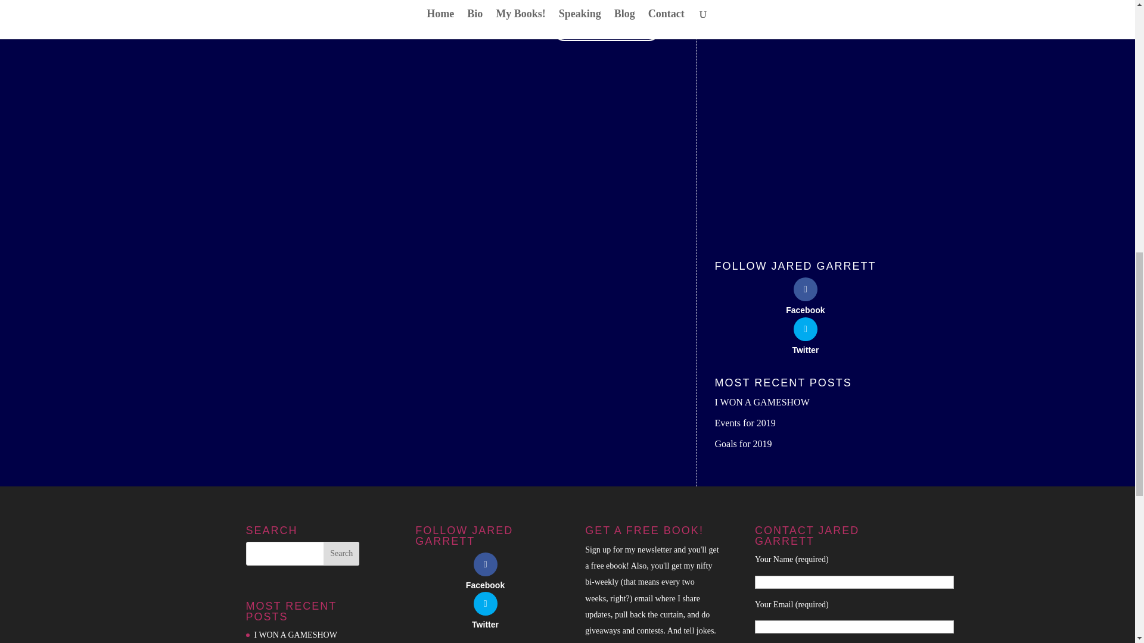 Image resolution: width=1144 pixels, height=643 pixels. What do you see at coordinates (607, 29) in the screenshot?
I see `Submit Comment` at bounding box center [607, 29].